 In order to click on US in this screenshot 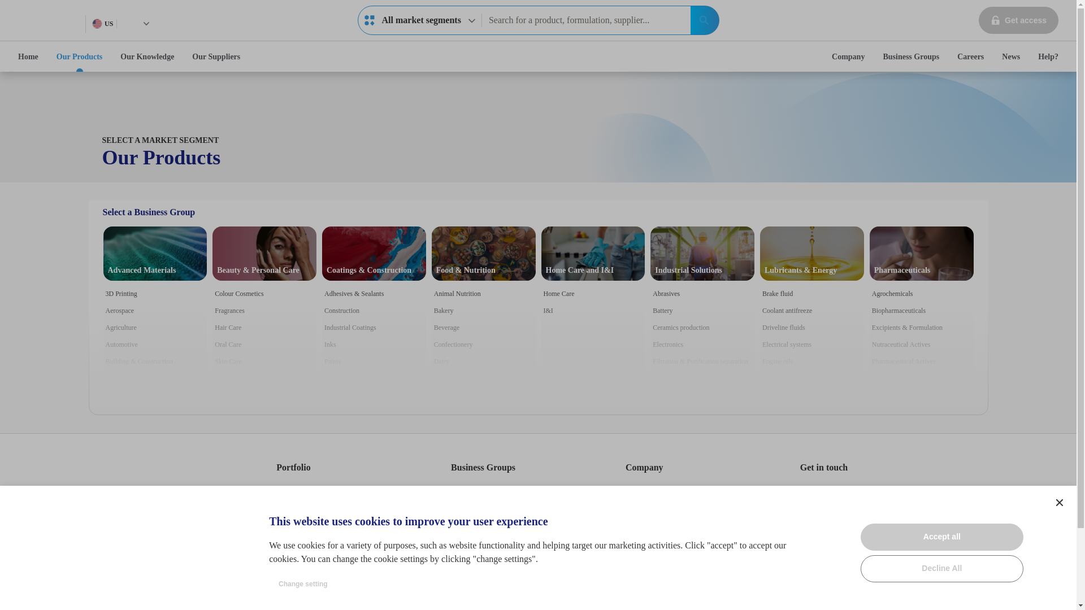, I will do `click(1048, 56)`.